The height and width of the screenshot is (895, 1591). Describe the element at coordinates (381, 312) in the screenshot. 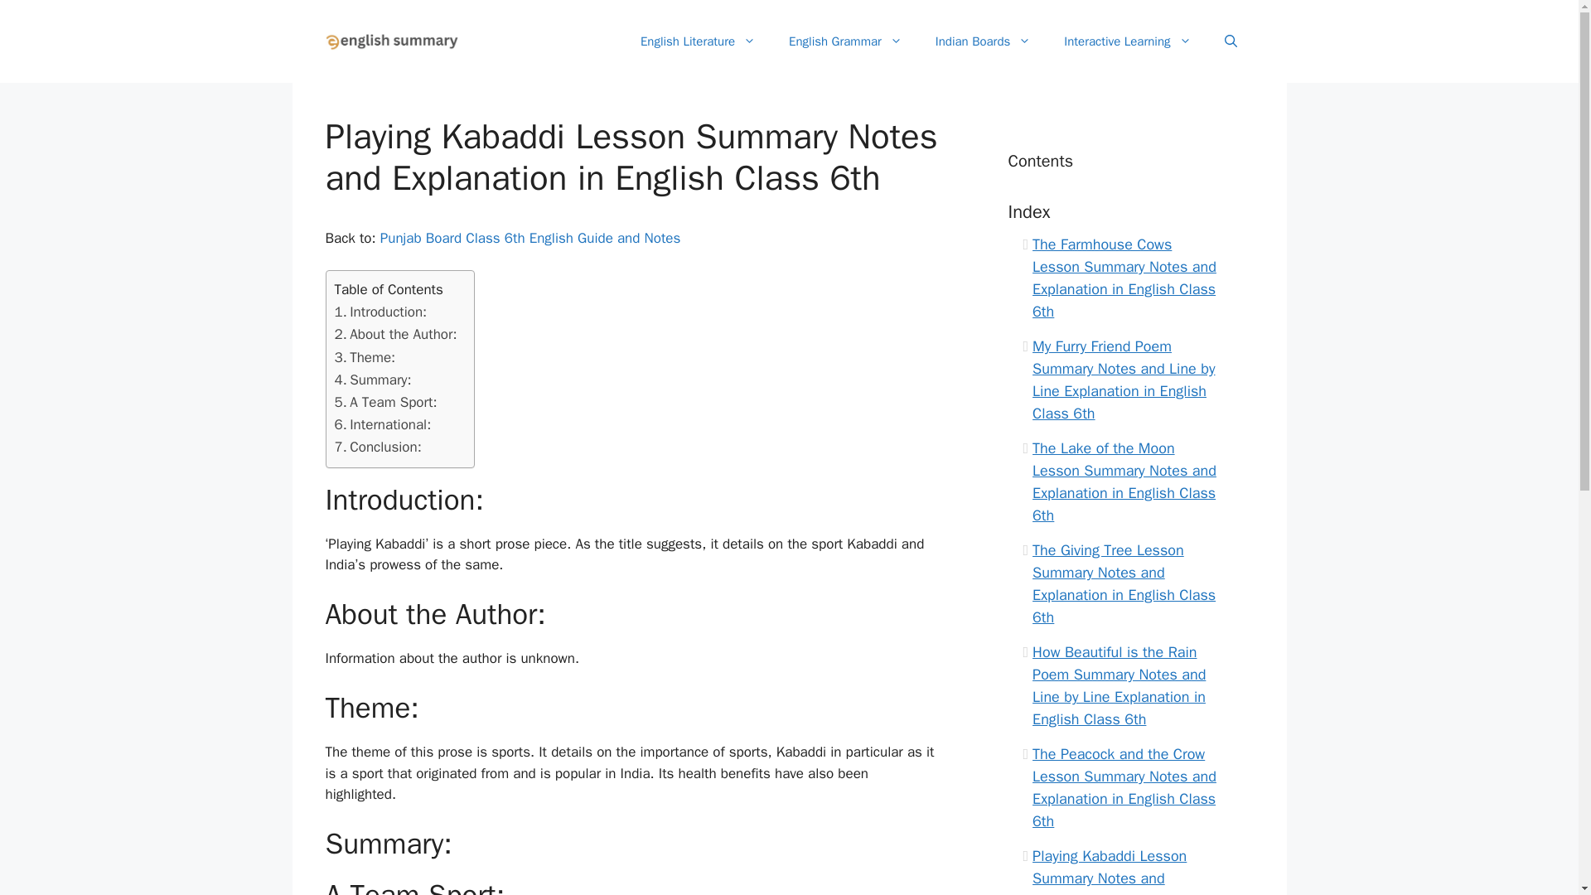

I see `Introduction:` at that location.